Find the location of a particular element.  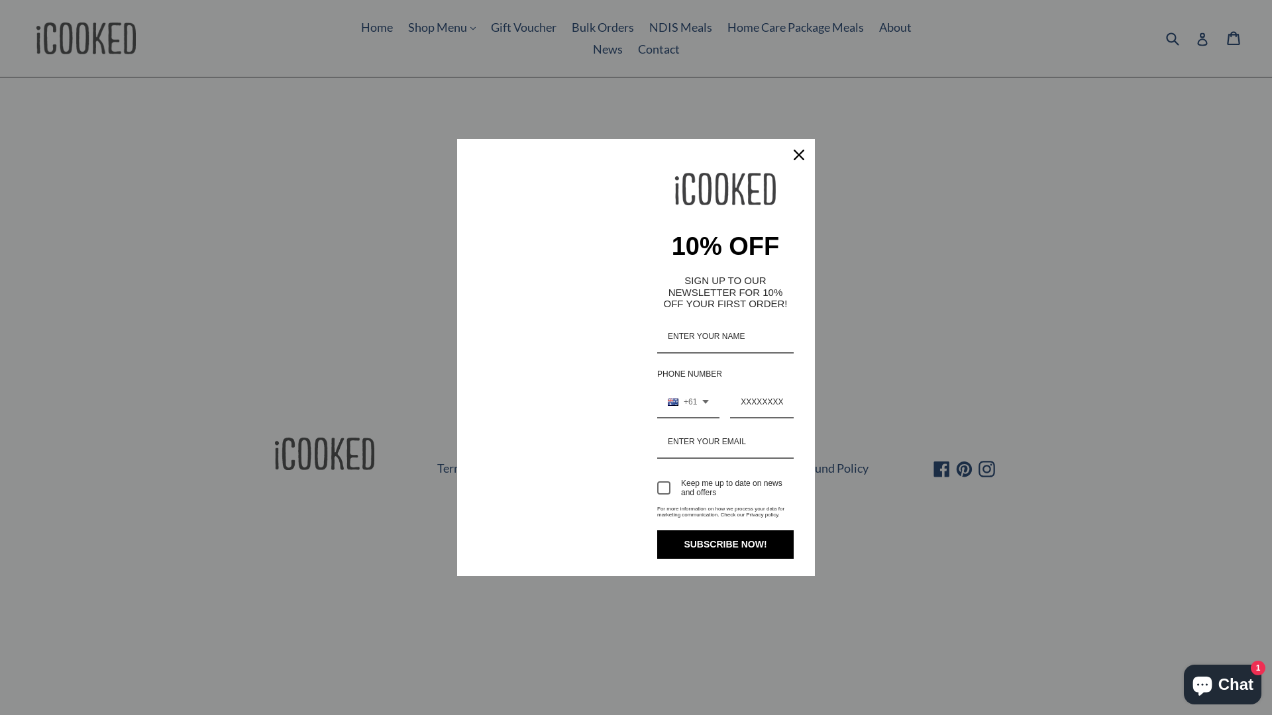

About is located at coordinates (894, 28).